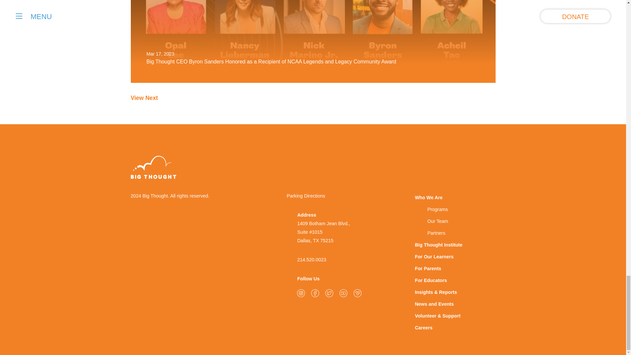  What do you see at coordinates (453, 280) in the screenshot?
I see `For Educators` at bounding box center [453, 280].